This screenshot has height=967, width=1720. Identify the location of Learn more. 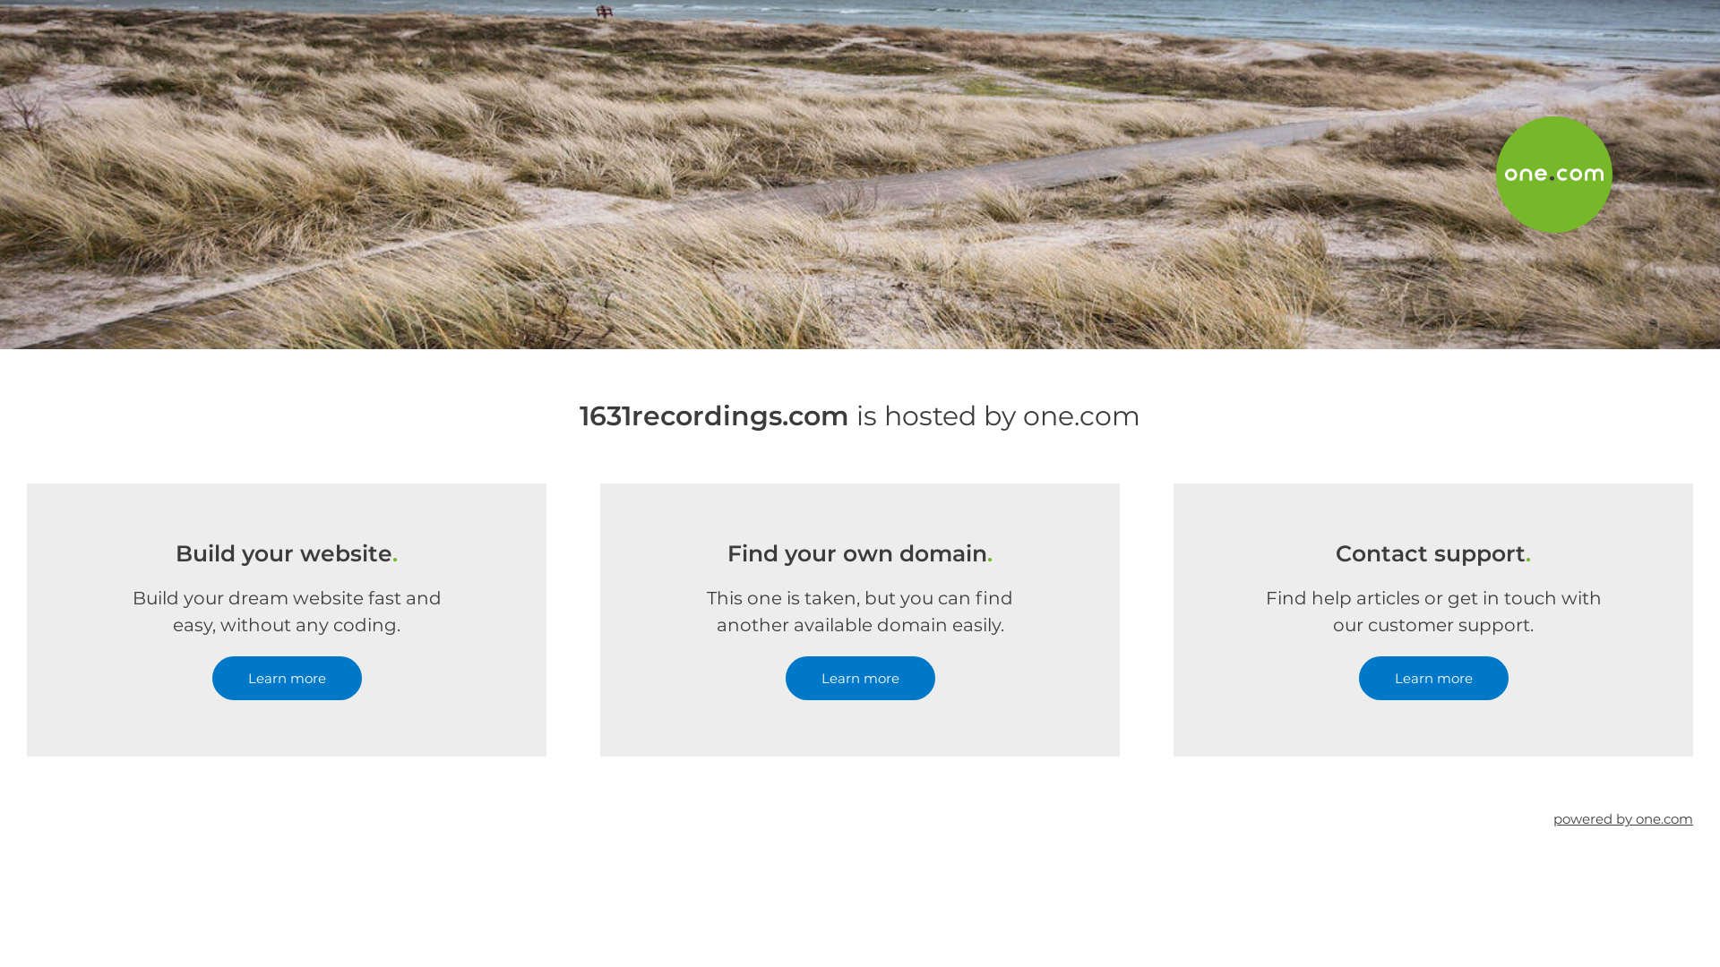
(287, 679).